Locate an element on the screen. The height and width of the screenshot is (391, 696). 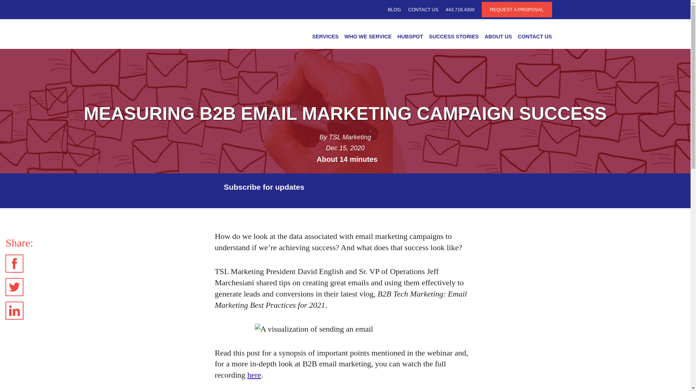
CONTACT US is located at coordinates (423, 9).